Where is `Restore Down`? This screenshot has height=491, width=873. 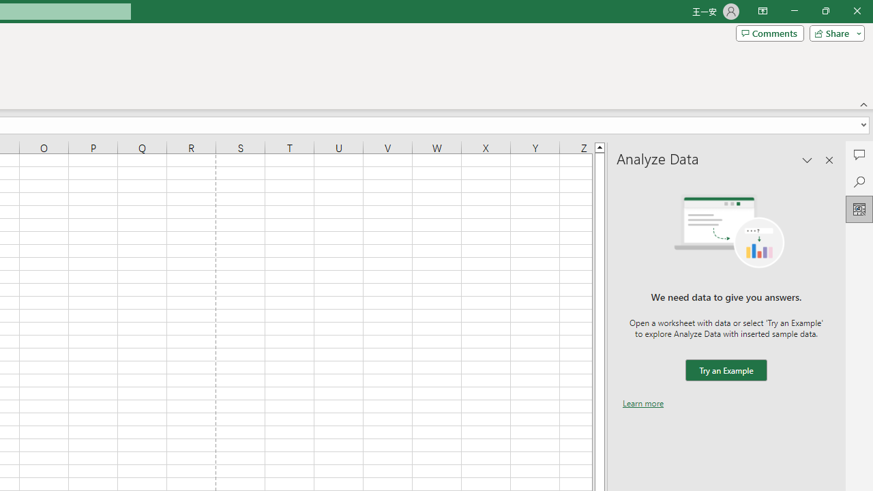 Restore Down is located at coordinates (825, 11).